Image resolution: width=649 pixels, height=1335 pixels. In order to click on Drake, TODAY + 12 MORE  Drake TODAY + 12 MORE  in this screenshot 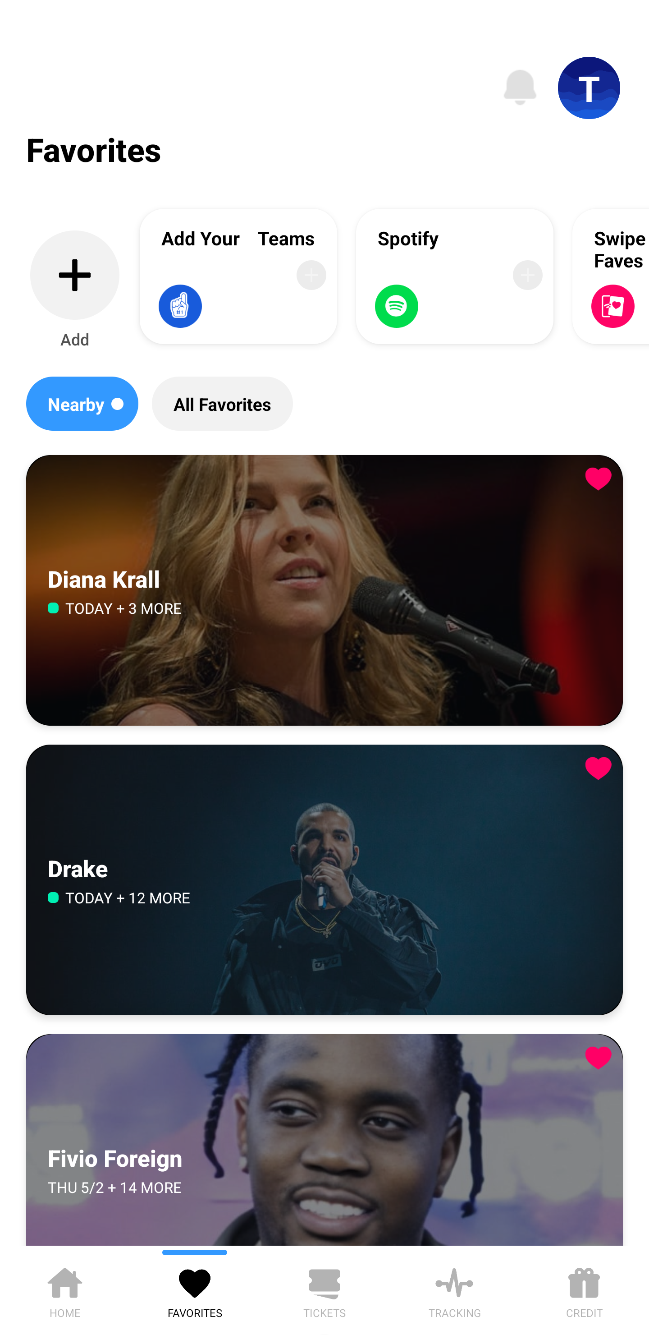, I will do `click(324, 879)`.